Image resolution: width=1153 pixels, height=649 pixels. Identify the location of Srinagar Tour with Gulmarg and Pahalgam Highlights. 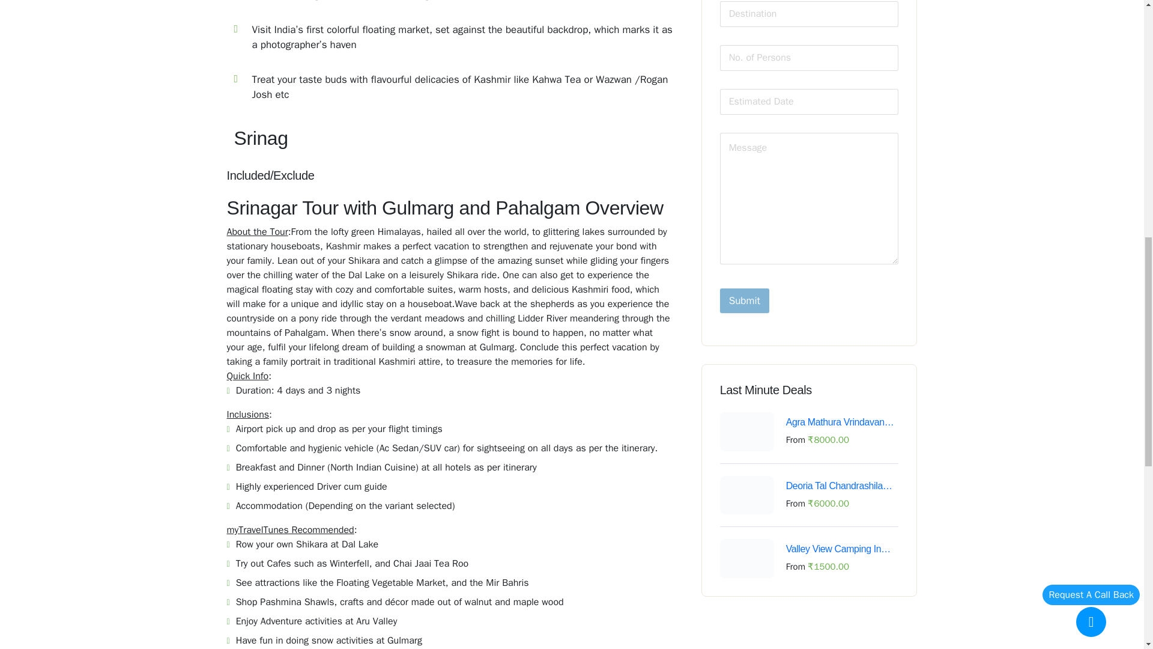
(455, 59).